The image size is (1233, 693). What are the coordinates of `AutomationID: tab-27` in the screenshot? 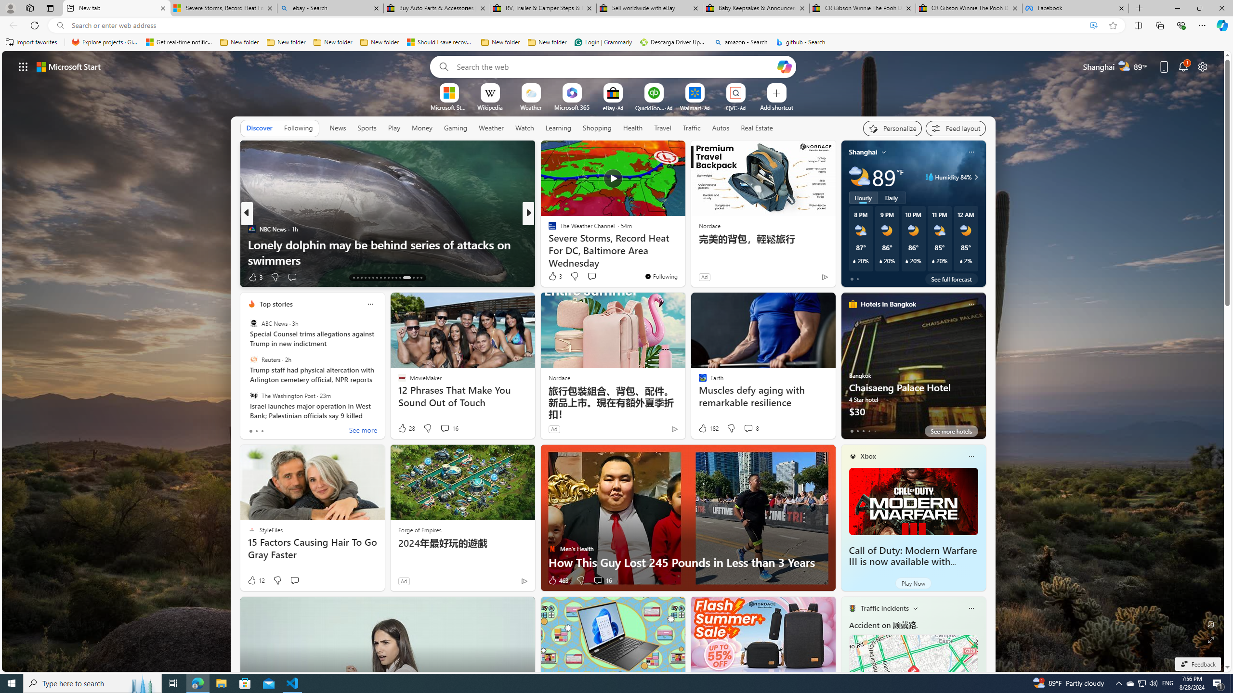 It's located at (413, 278).